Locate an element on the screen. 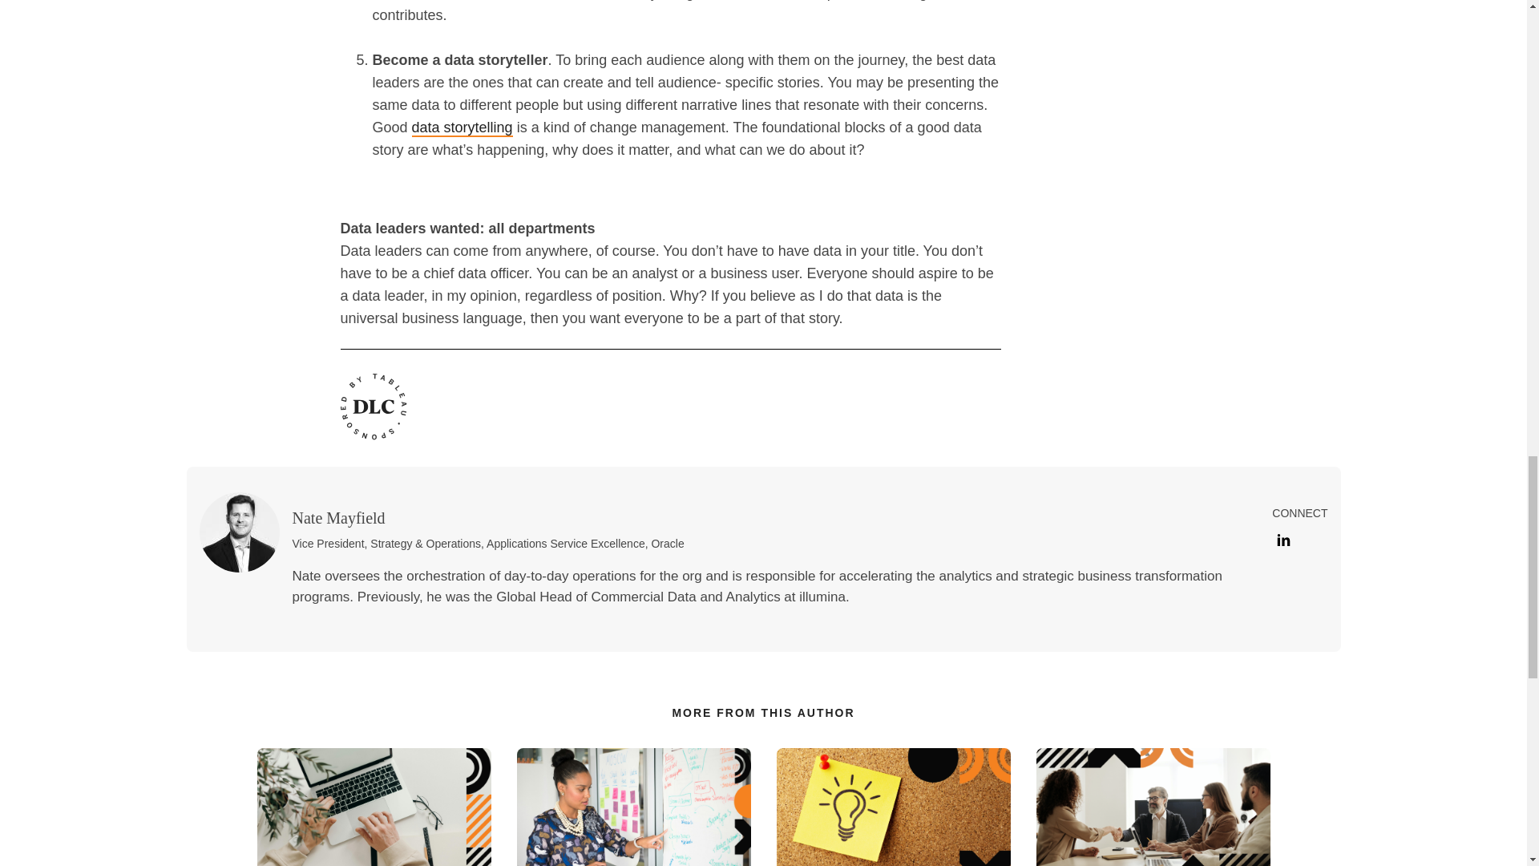 The image size is (1539, 866). LinkedIn is located at coordinates (1280, 540).